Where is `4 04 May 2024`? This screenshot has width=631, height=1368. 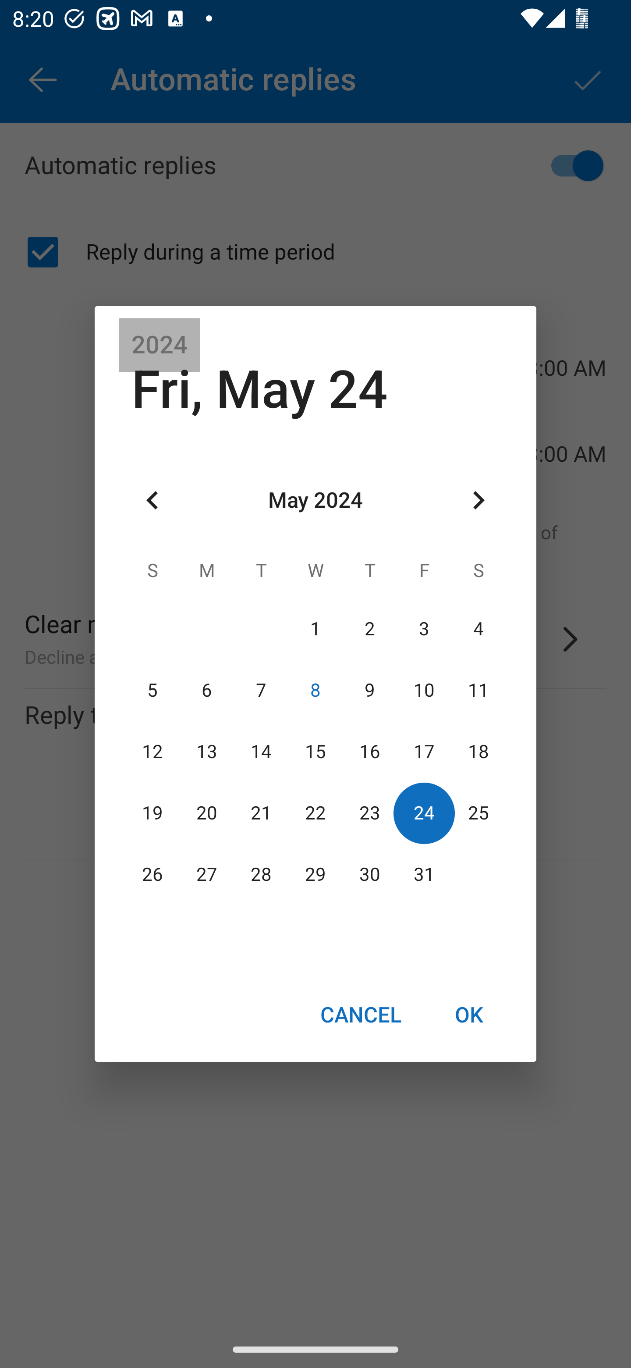 4 04 May 2024 is located at coordinates (478, 629).